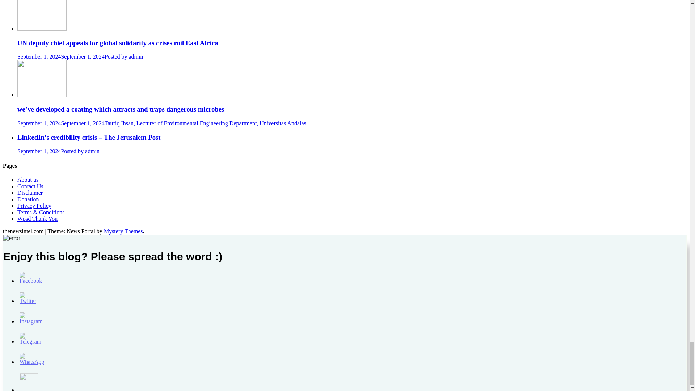 The width and height of the screenshot is (695, 391). What do you see at coordinates (30, 278) in the screenshot?
I see `Facebook` at bounding box center [30, 278].